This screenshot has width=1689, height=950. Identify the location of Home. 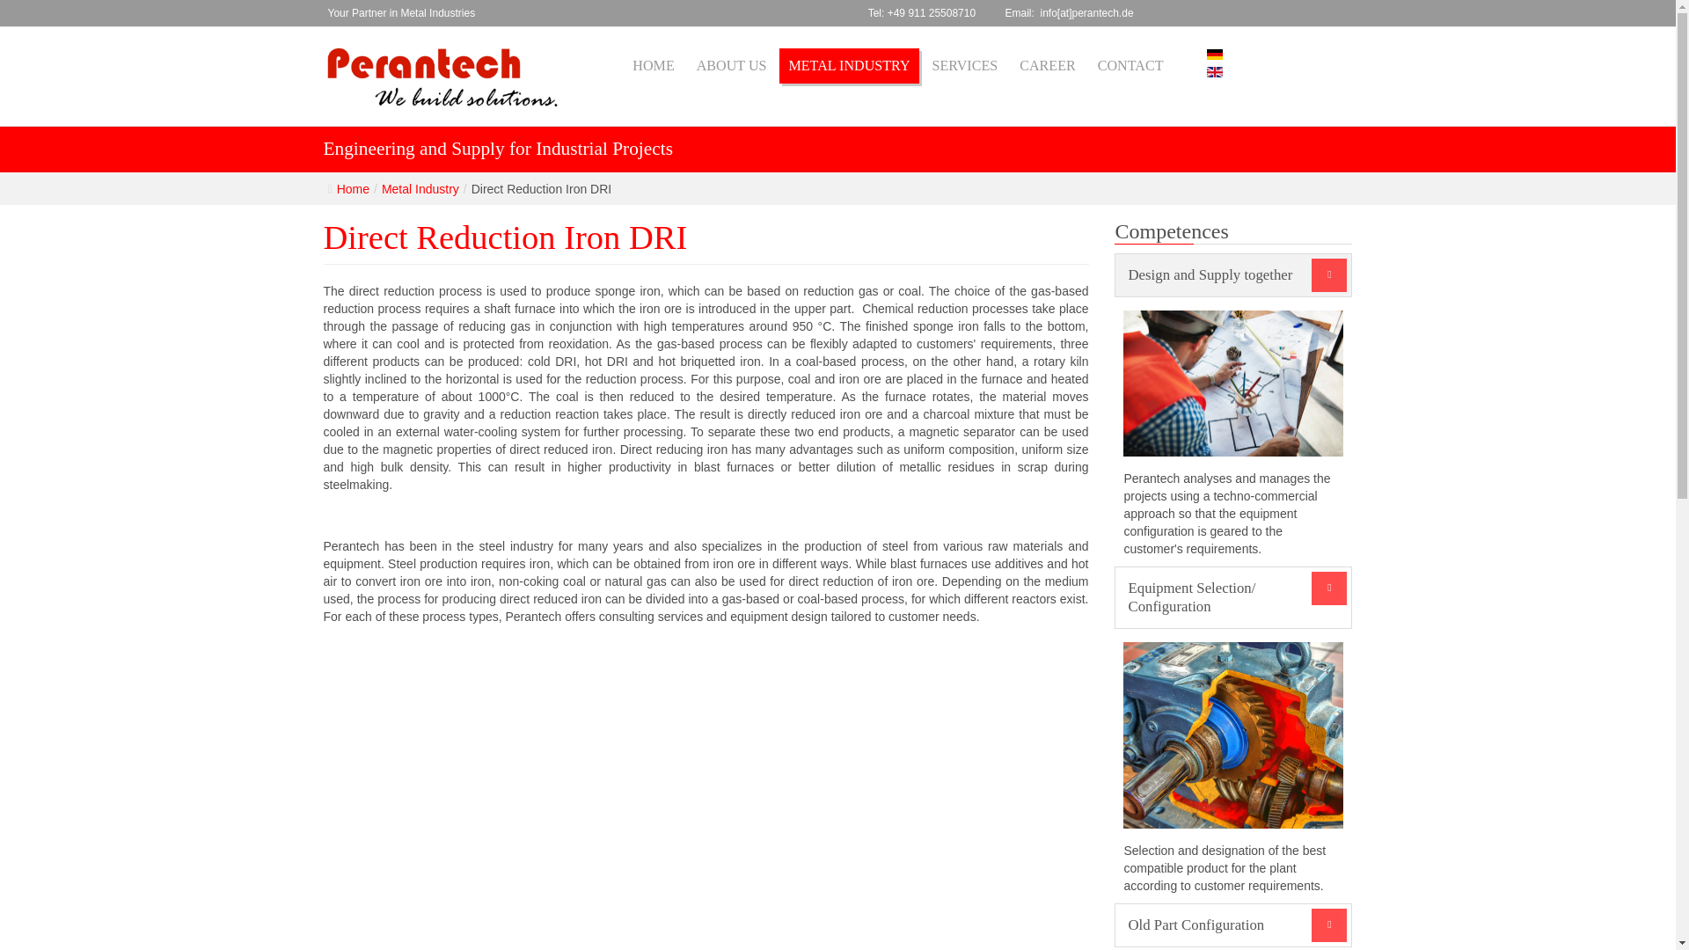
(353, 188).